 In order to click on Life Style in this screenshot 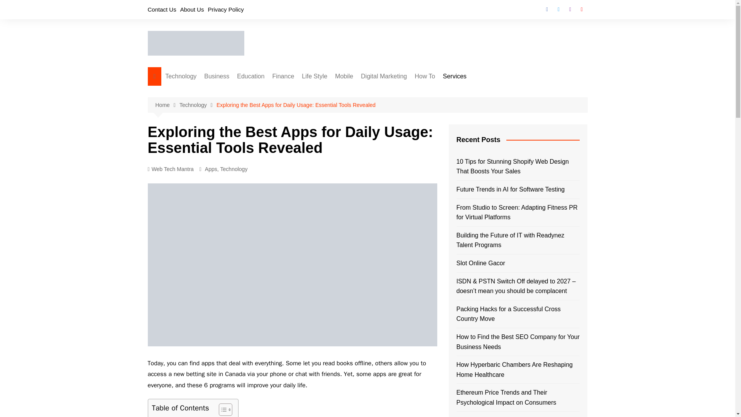, I will do `click(314, 76)`.